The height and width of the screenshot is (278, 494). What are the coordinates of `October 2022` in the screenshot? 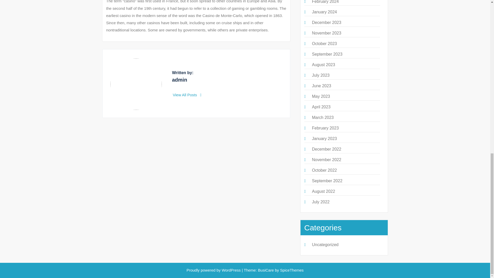 It's located at (324, 170).